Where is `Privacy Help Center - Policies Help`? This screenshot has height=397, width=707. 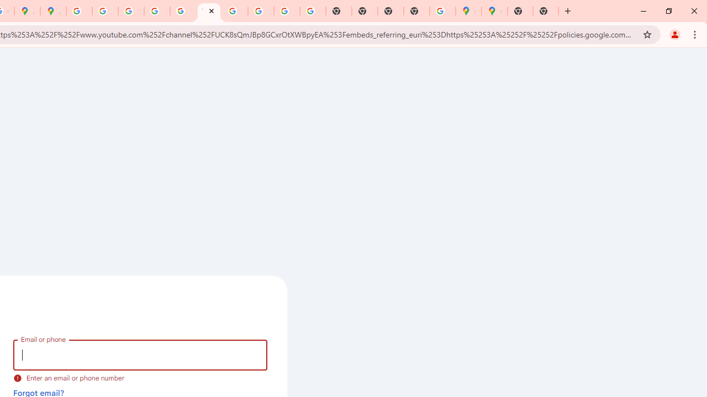 Privacy Help Center - Policies Help is located at coordinates (131, 11).